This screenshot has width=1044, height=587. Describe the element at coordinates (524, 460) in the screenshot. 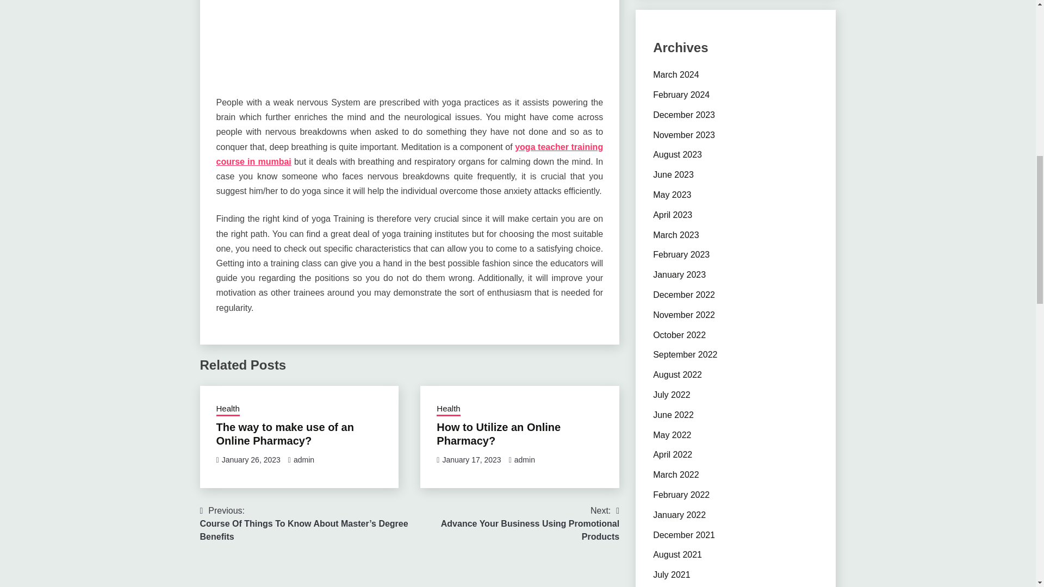

I see `March 2024` at that location.